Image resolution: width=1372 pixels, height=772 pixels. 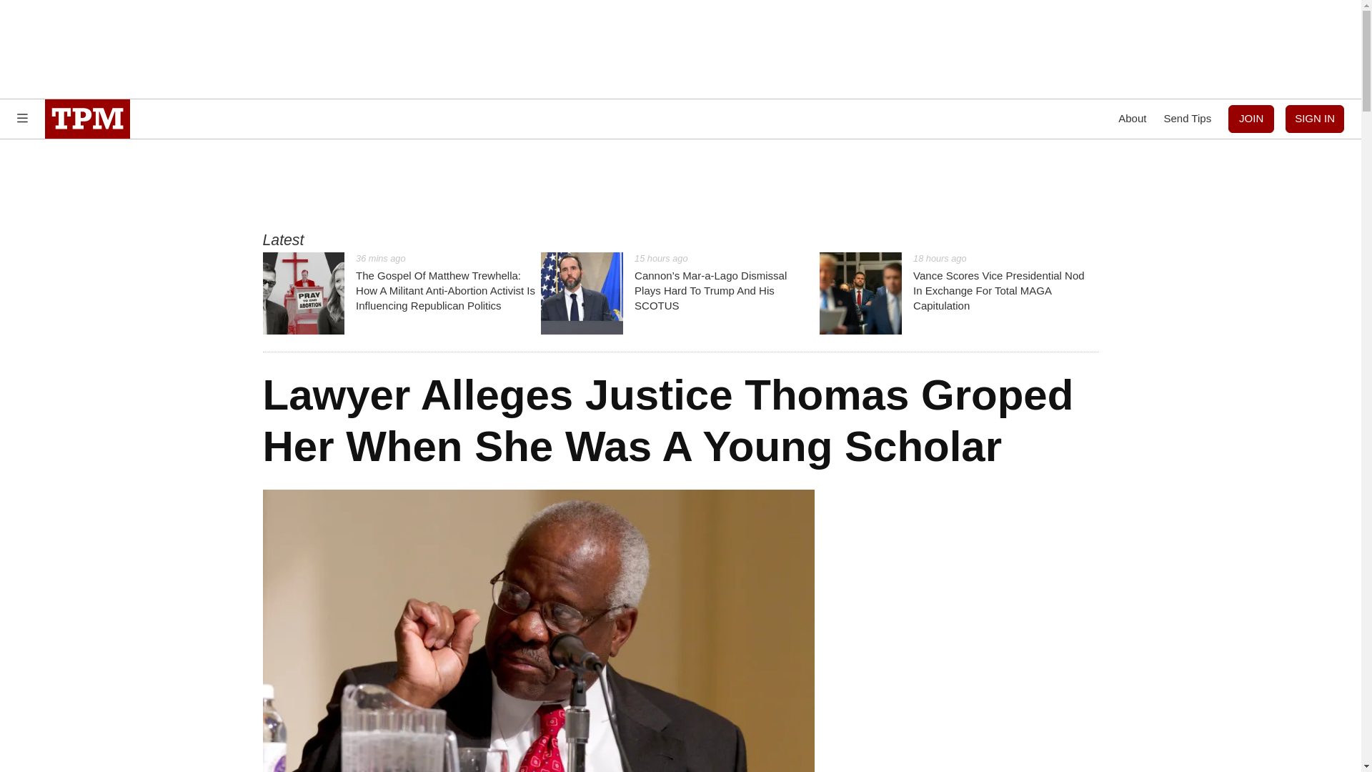 I want to click on 3rd party ad content, so click(x=680, y=184).